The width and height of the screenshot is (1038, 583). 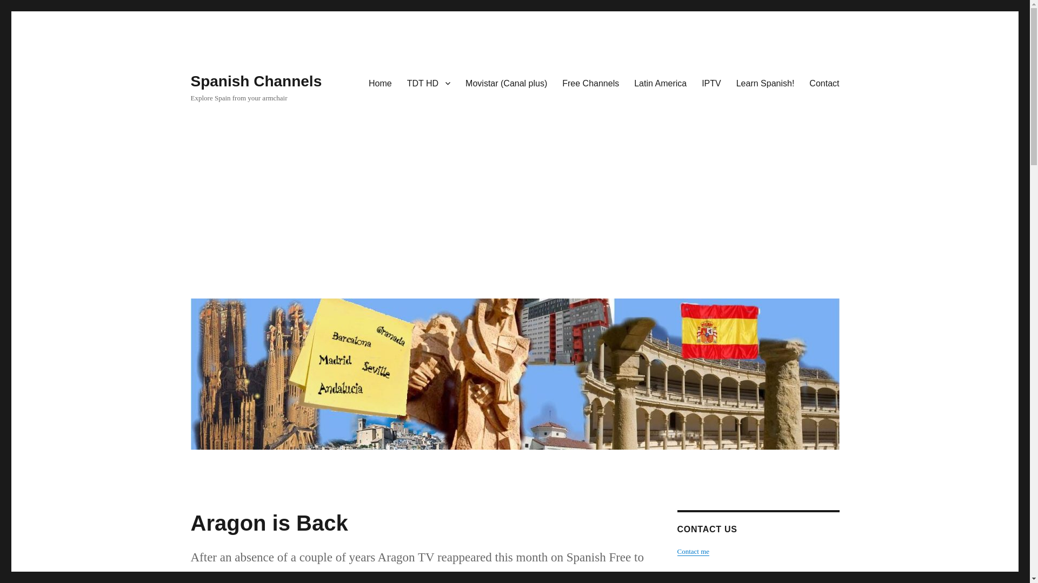 What do you see at coordinates (256, 81) in the screenshot?
I see `Spanish Channels` at bounding box center [256, 81].